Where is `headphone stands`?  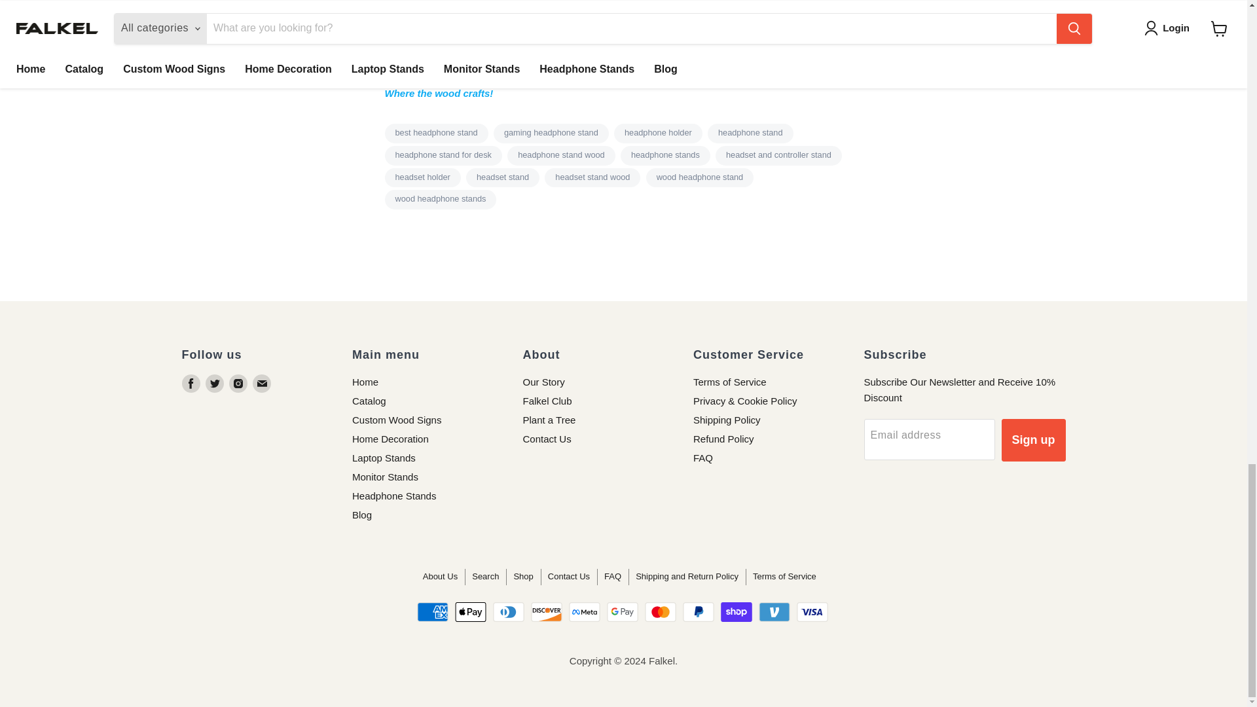 headphone stands is located at coordinates (665, 155).